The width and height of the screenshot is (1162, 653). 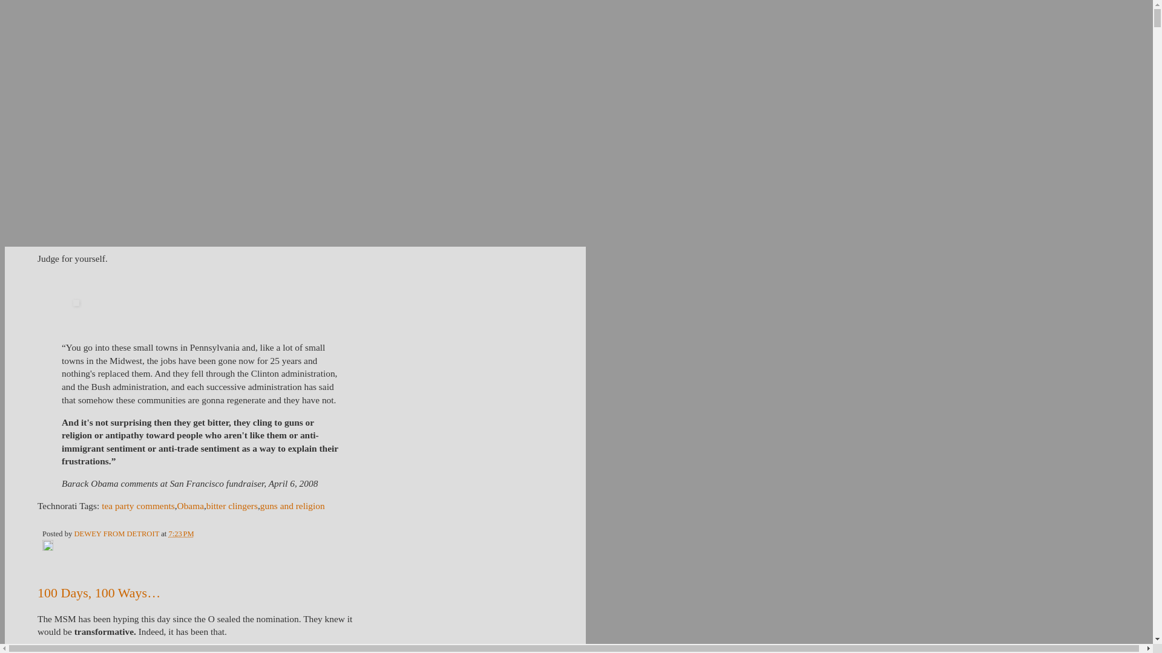 I want to click on DEWEY FROM DETROIT, so click(x=295, y=54).